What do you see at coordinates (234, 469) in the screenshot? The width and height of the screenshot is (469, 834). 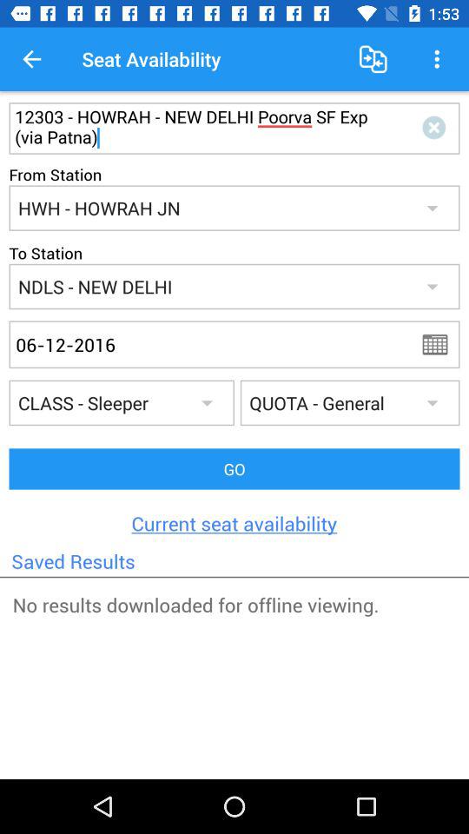 I see `press icon below class - sleeper` at bounding box center [234, 469].